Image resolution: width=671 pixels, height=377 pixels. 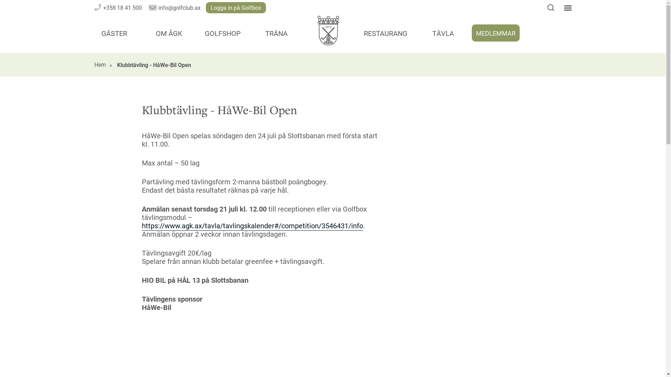 I want to click on Hem, so click(x=100, y=65).